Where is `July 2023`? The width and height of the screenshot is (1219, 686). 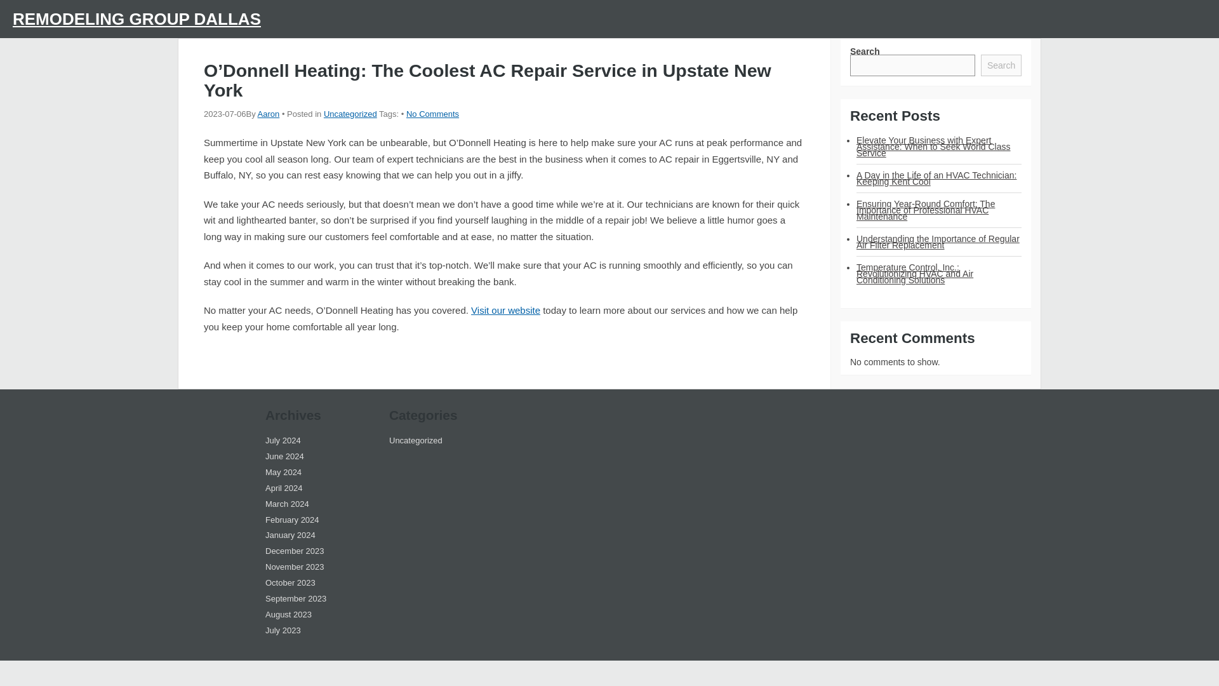
July 2023 is located at coordinates (283, 630).